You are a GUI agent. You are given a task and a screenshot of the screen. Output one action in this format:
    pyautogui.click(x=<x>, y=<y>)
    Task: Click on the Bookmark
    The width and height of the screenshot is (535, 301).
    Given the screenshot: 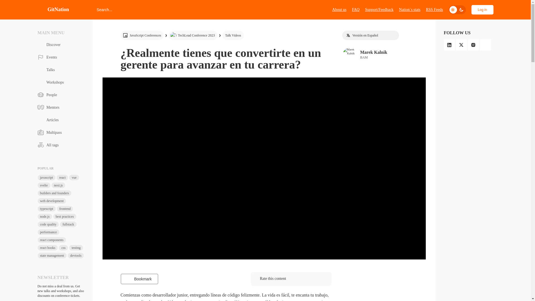 What is the action you would take?
    pyautogui.click(x=434, y=9)
    